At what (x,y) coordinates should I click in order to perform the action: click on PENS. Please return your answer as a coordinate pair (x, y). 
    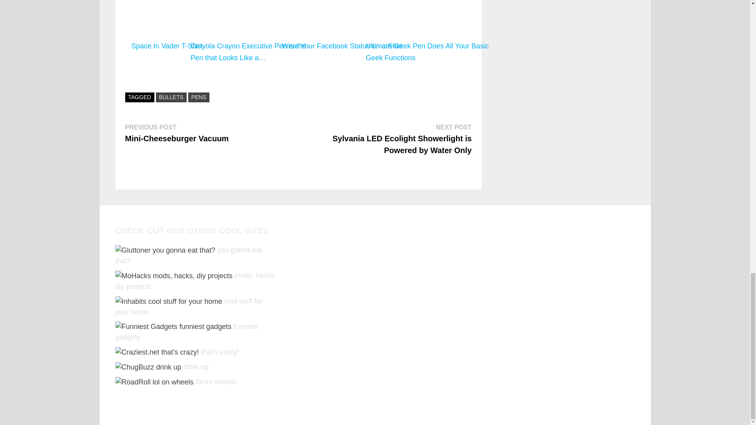
    Looking at the image, I should click on (198, 98).